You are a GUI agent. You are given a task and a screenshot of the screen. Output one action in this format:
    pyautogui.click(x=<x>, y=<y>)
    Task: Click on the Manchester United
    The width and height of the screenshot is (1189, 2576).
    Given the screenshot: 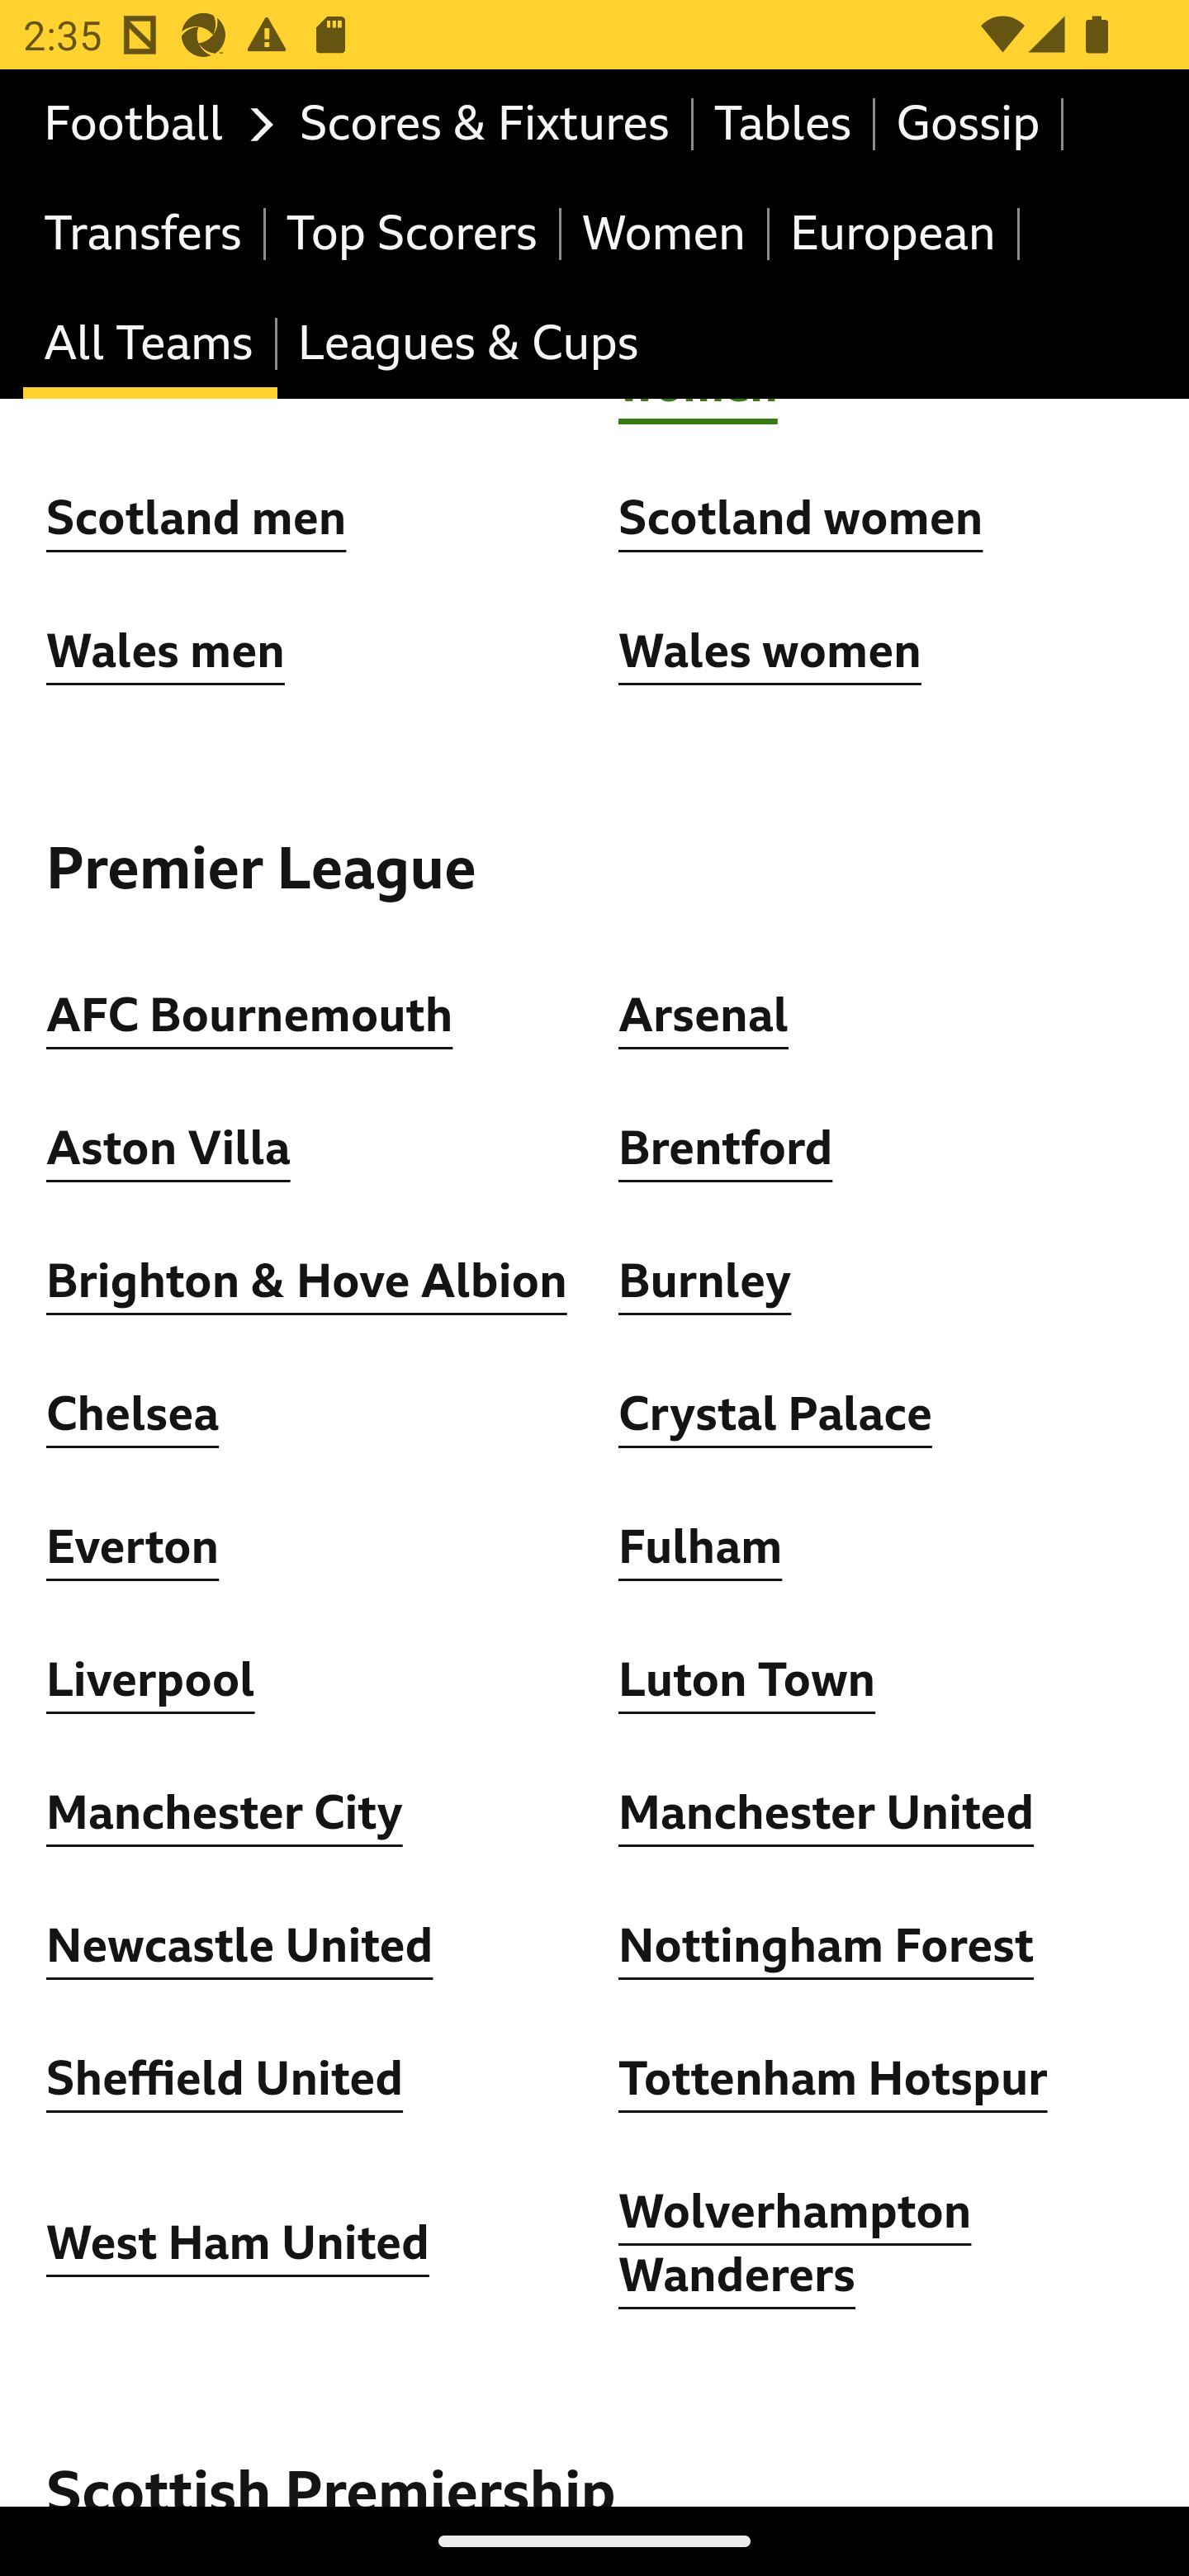 What is the action you would take?
    pyautogui.click(x=827, y=1815)
    